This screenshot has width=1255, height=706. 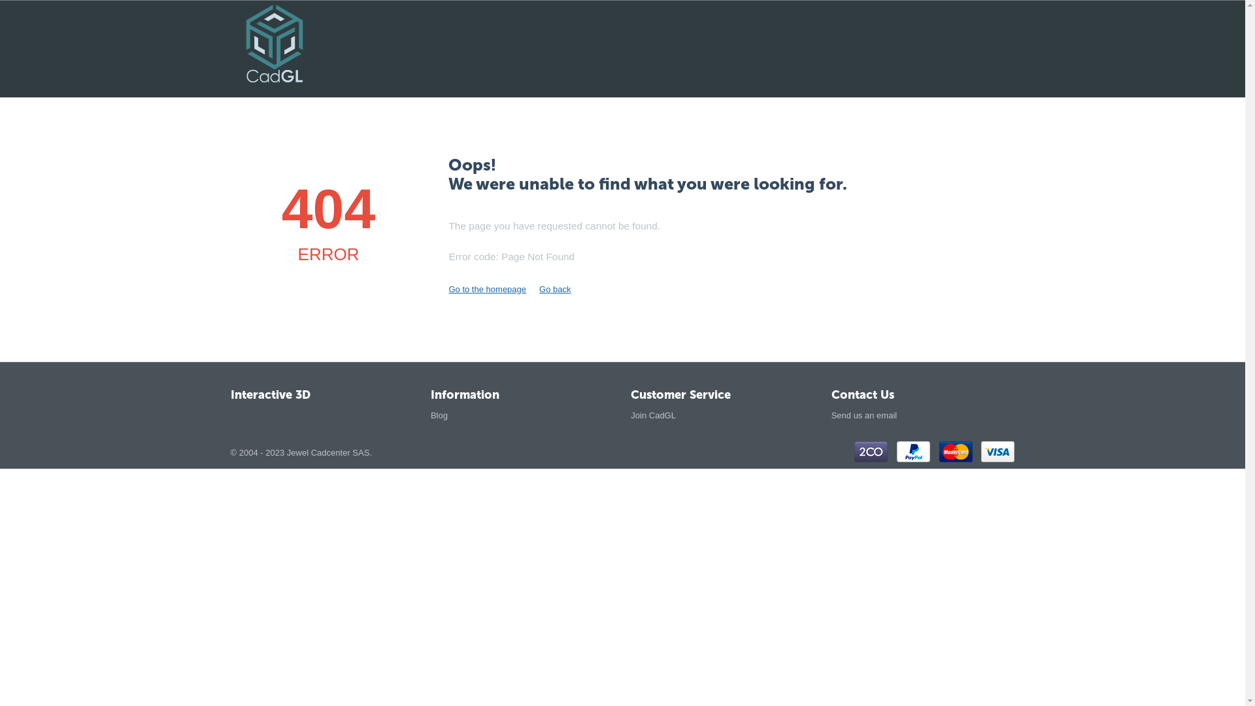 What do you see at coordinates (864, 416) in the screenshot?
I see `Send us an email` at bounding box center [864, 416].